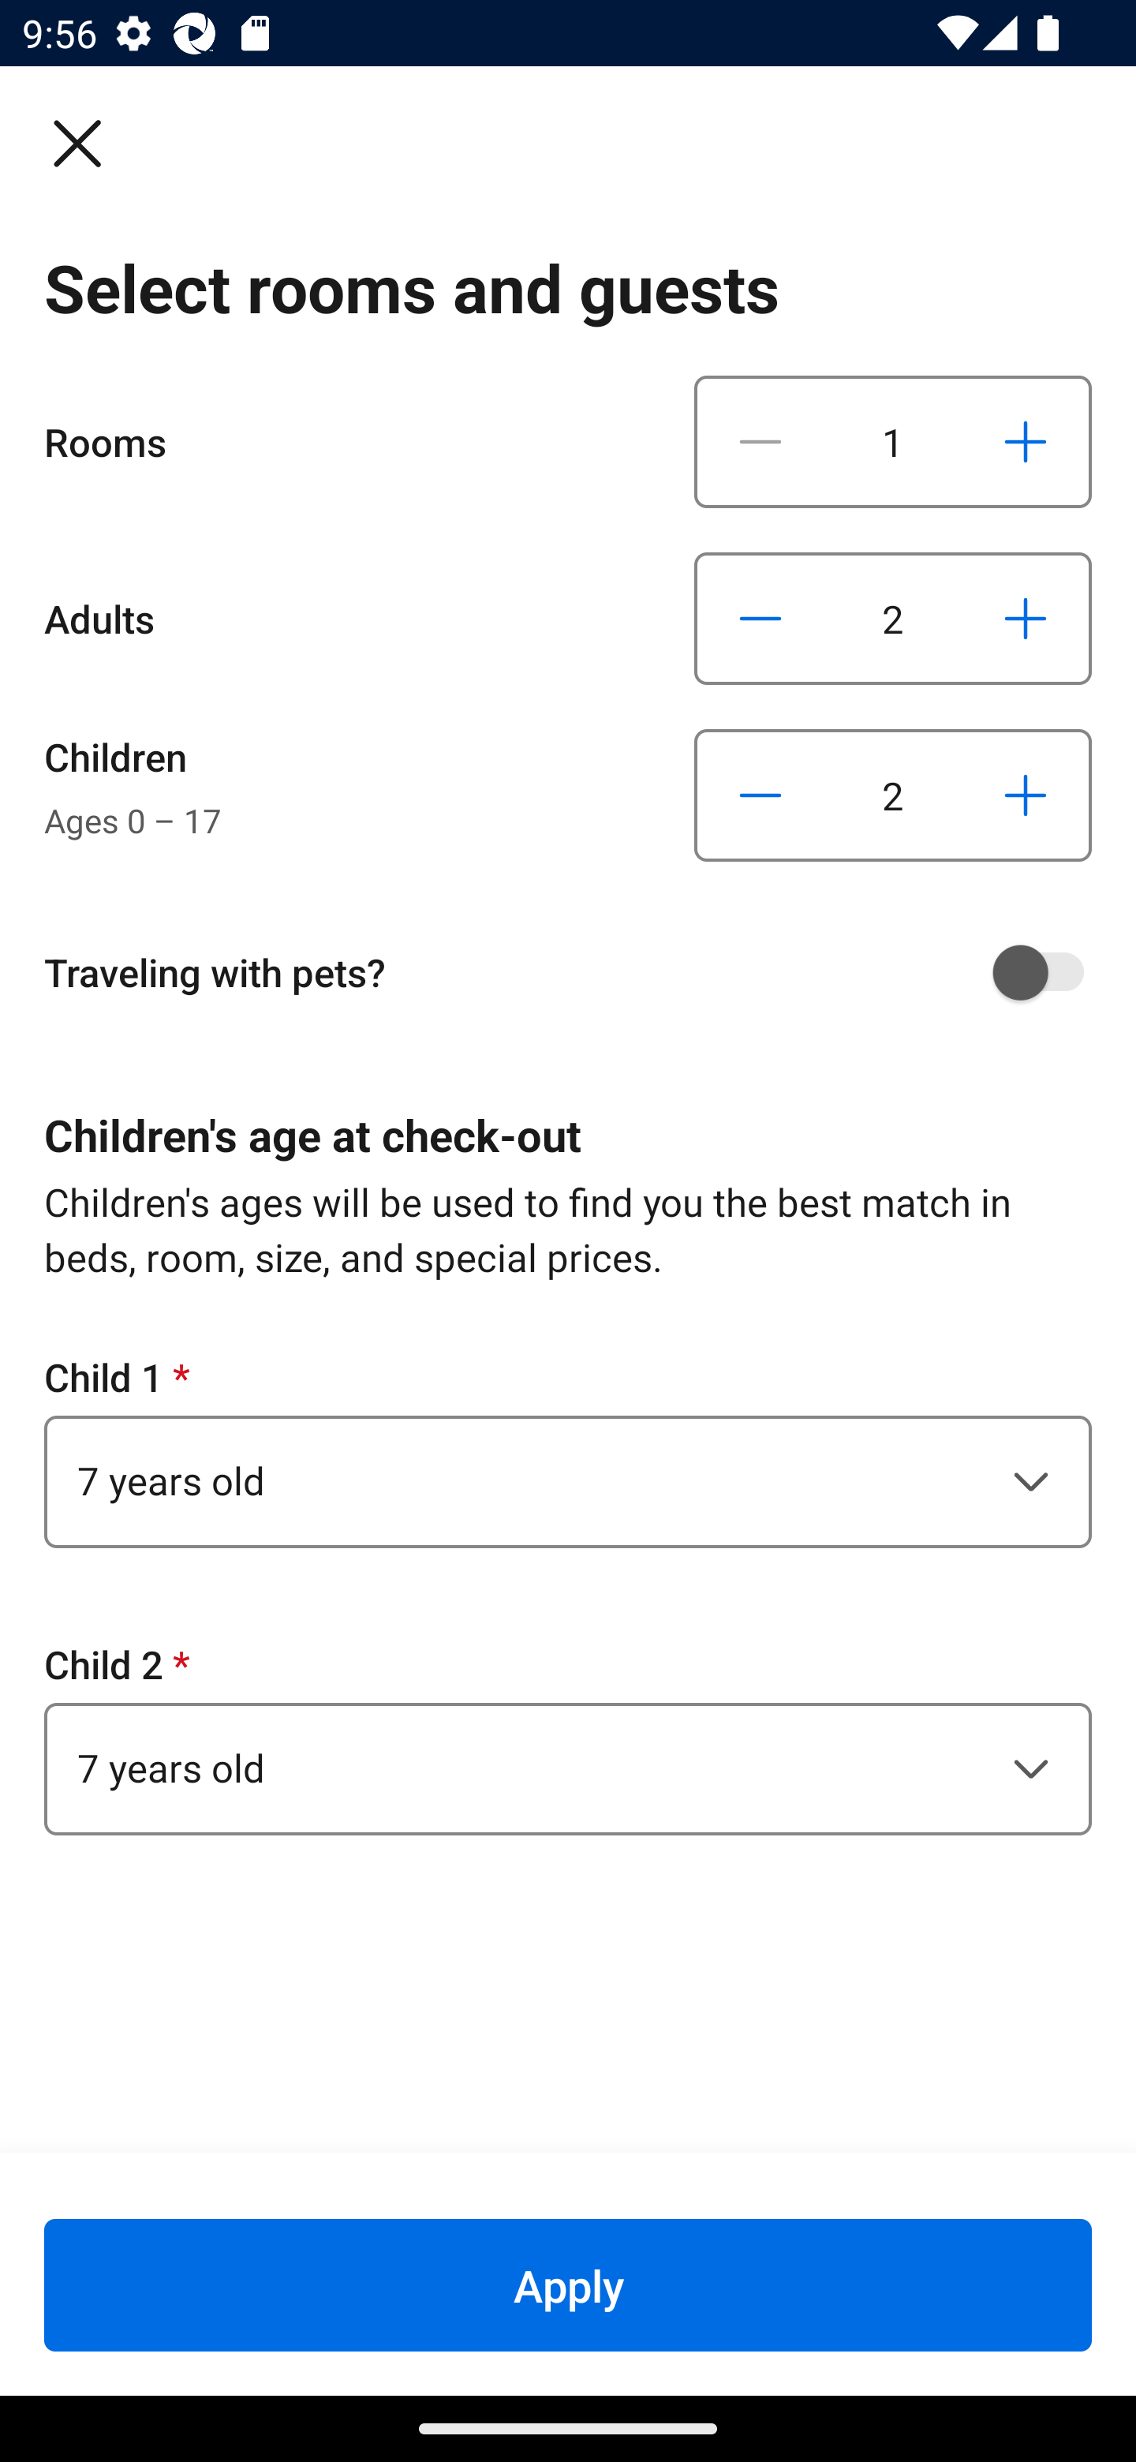 This screenshot has height=2462, width=1136. Describe the element at coordinates (760, 442) in the screenshot. I see `Decrease` at that location.